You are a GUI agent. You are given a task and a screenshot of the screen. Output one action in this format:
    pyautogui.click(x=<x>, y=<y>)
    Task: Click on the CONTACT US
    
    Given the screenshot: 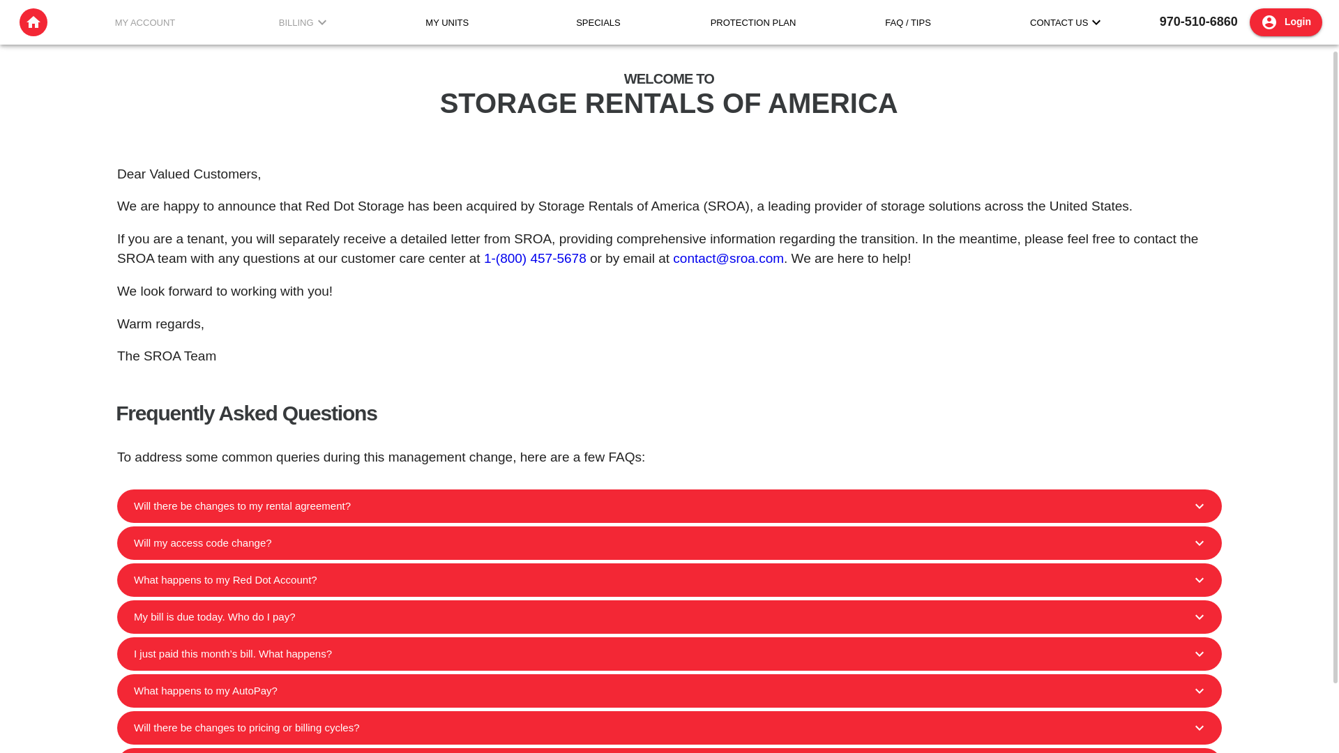 What is the action you would take?
    pyautogui.click(x=1059, y=22)
    